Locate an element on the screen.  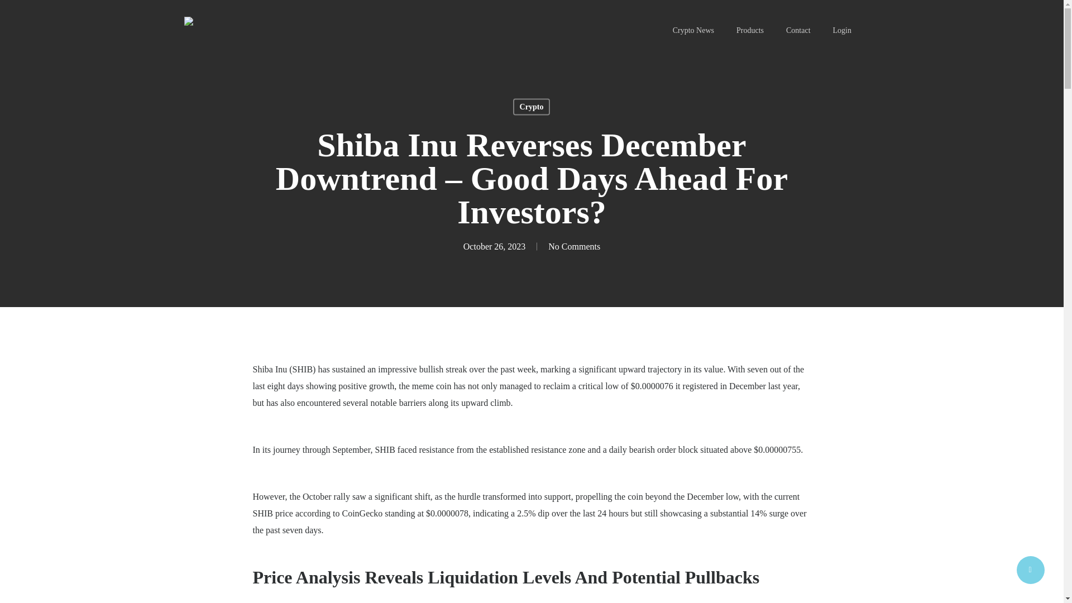
No Comments is located at coordinates (574, 246).